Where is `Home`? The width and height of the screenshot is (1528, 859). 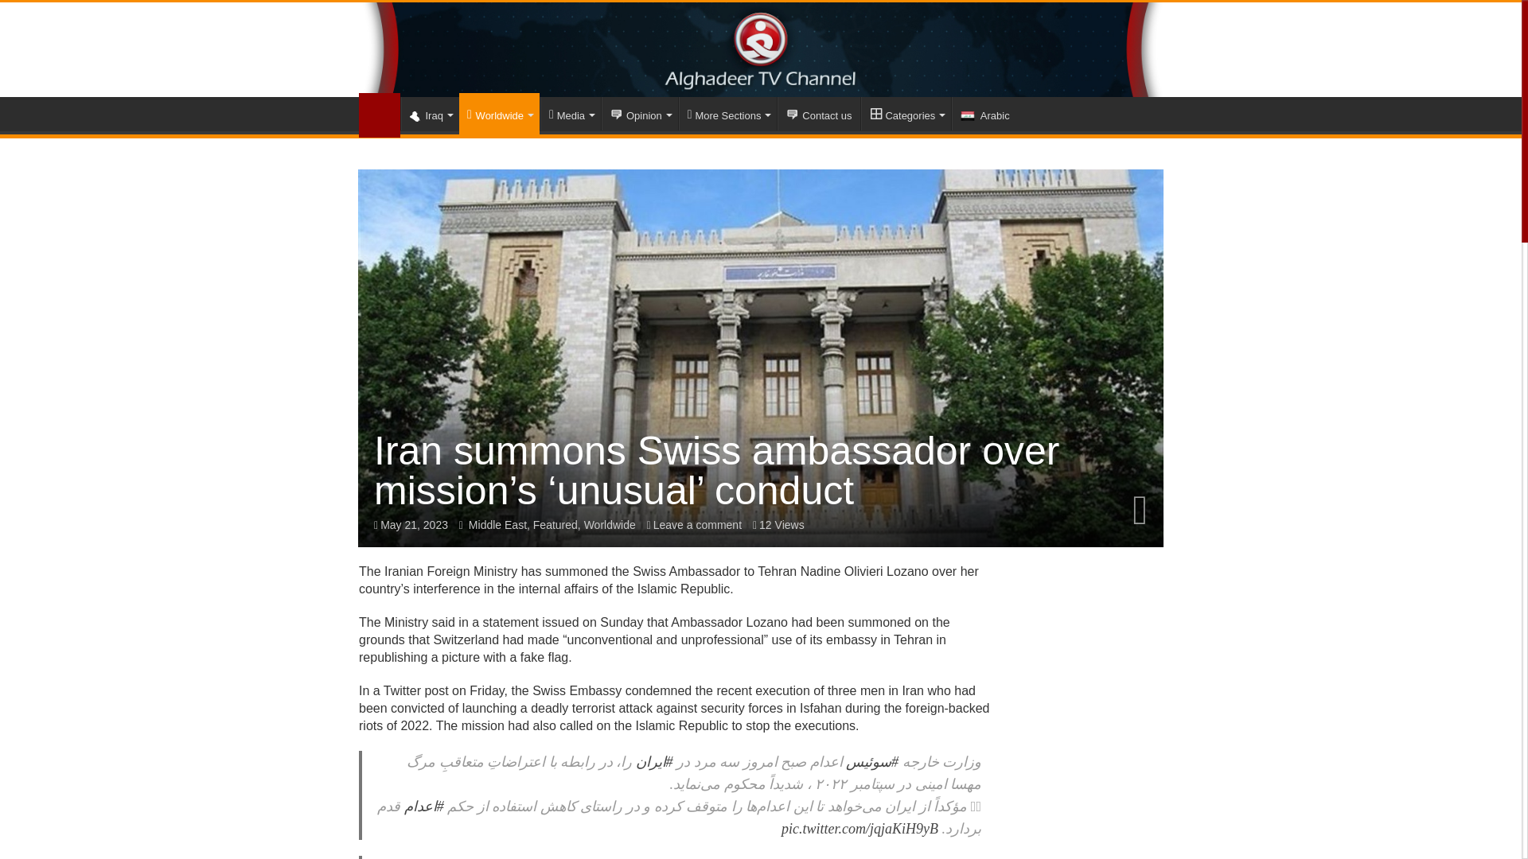 Home is located at coordinates (380, 115).